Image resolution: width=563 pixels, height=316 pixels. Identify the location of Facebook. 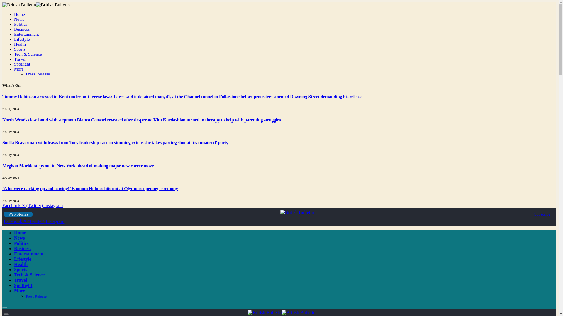
(13, 221).